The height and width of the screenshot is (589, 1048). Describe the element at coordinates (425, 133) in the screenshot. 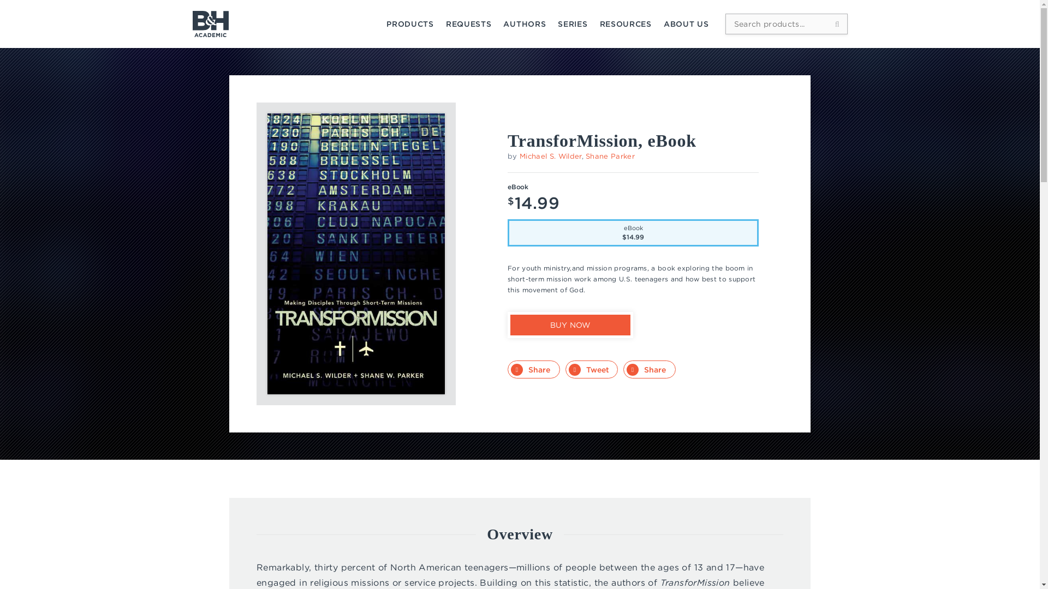

I see `Zoom In` at that location.